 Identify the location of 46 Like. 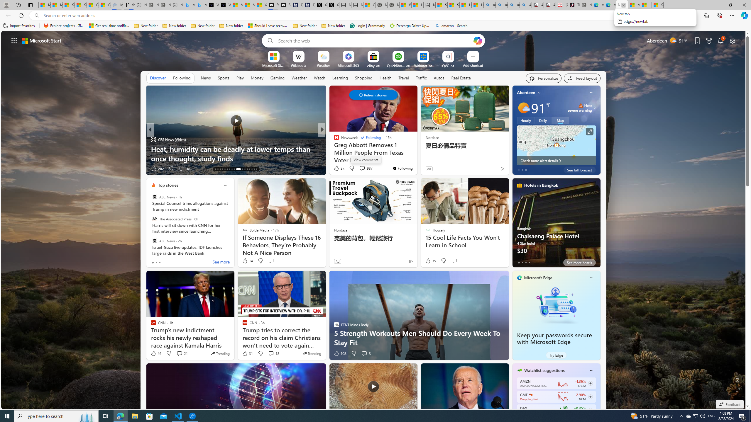
(156, 353).